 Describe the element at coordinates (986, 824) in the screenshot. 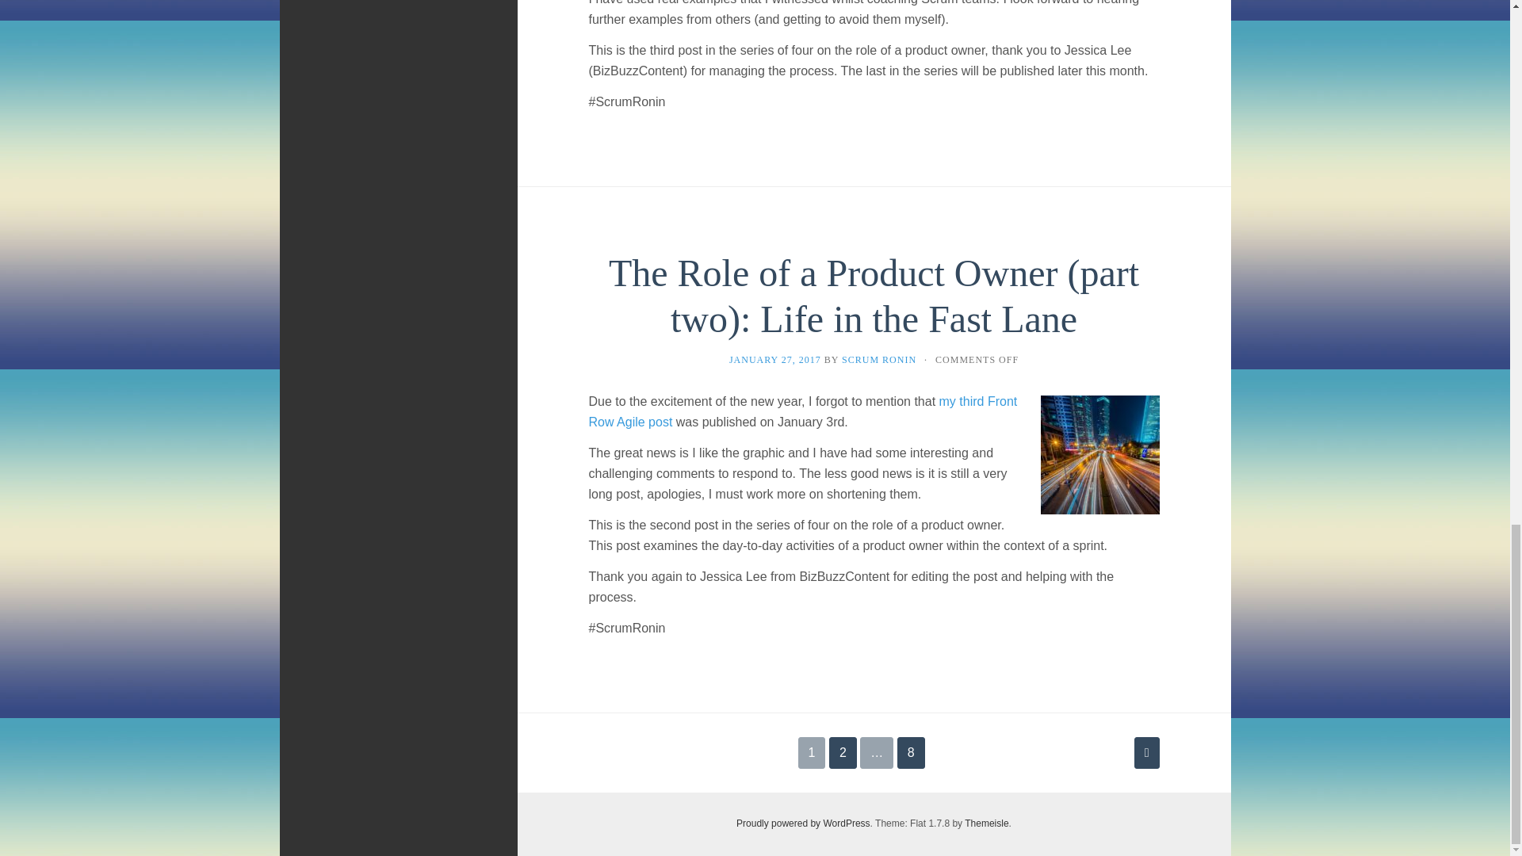

I see `Flat WordPress Theme` at that location.